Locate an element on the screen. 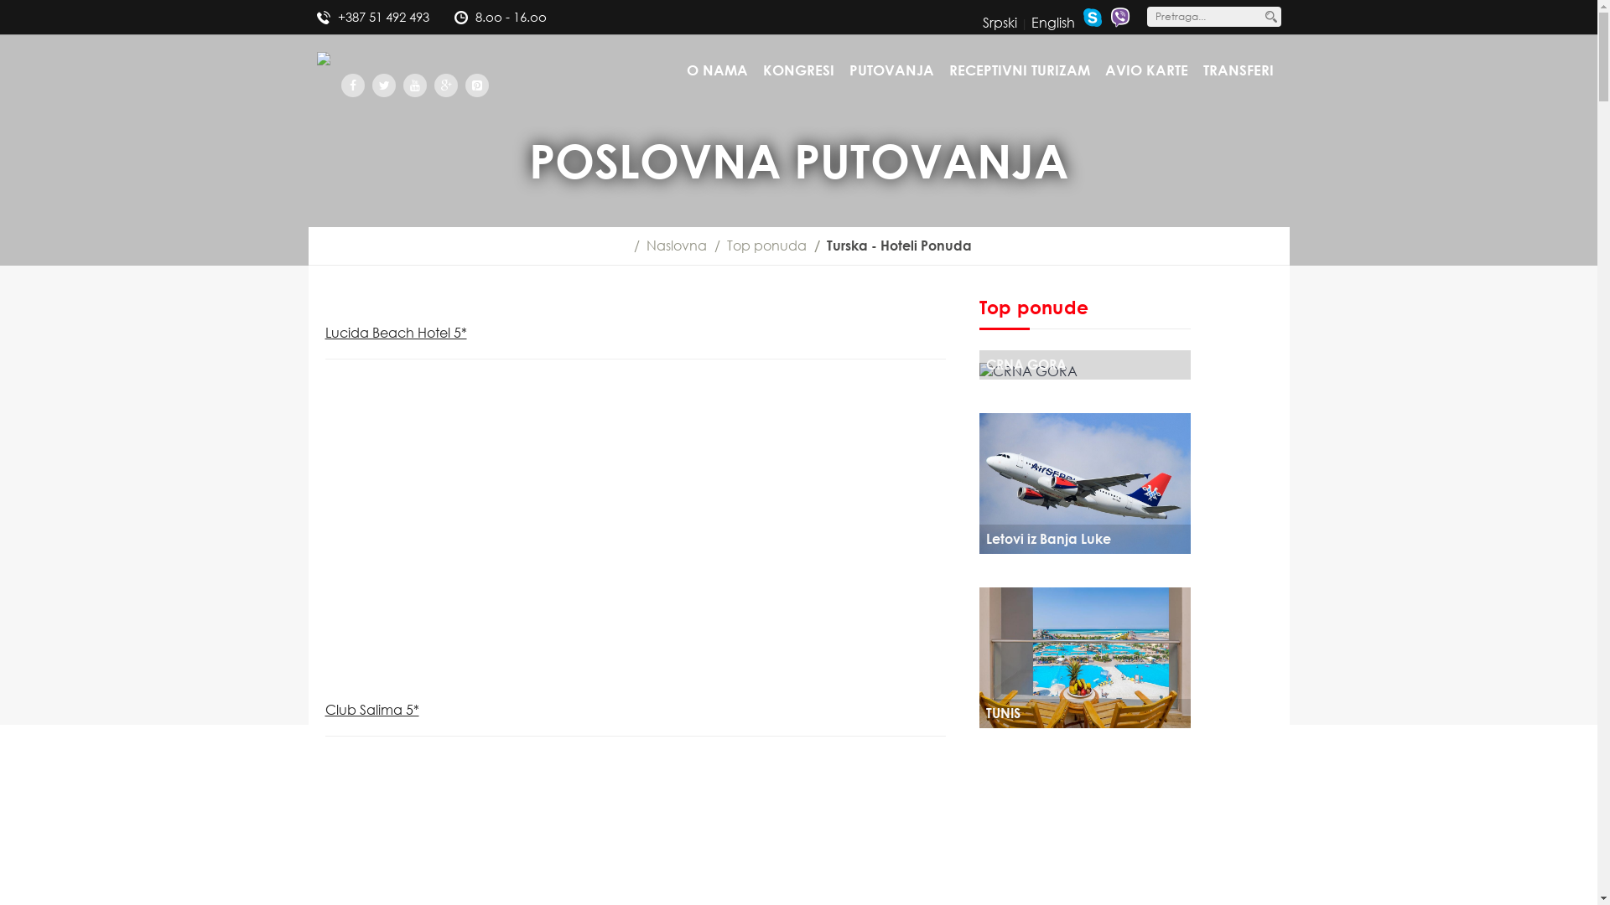 The height and width of the screenshot is (905, 1610). Top ponuda is located at coordinates (766, 246).